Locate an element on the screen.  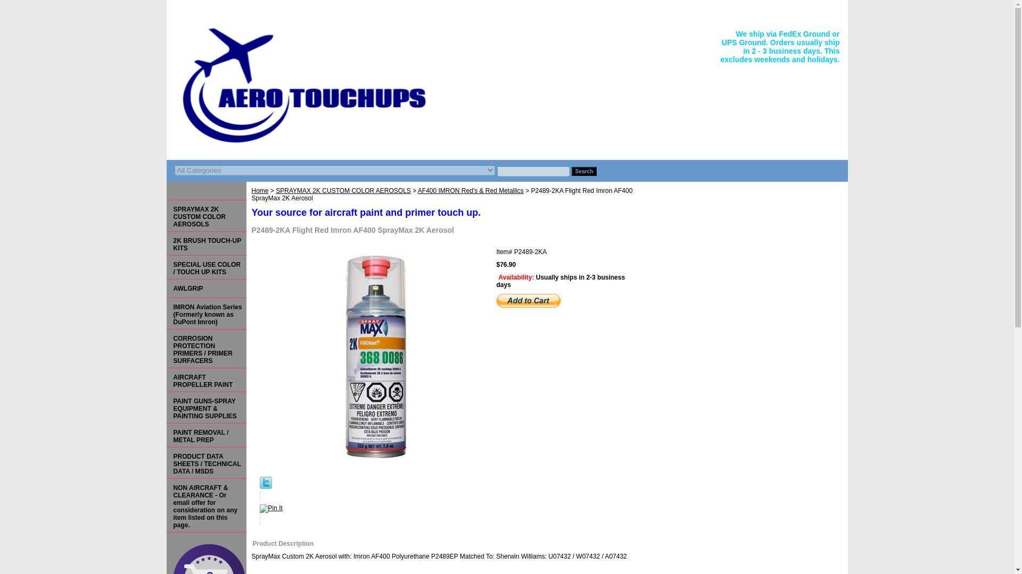
Tweet is located at coordinates (265, 487).